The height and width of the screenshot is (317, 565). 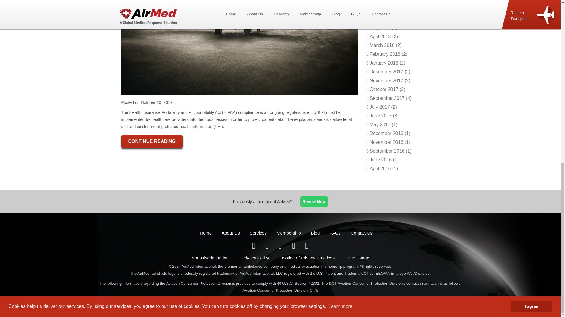 What do you see at coordinates (254, 247) in the screenshot?
I see `Like us on Facebook` at bounding box center [254, 247].